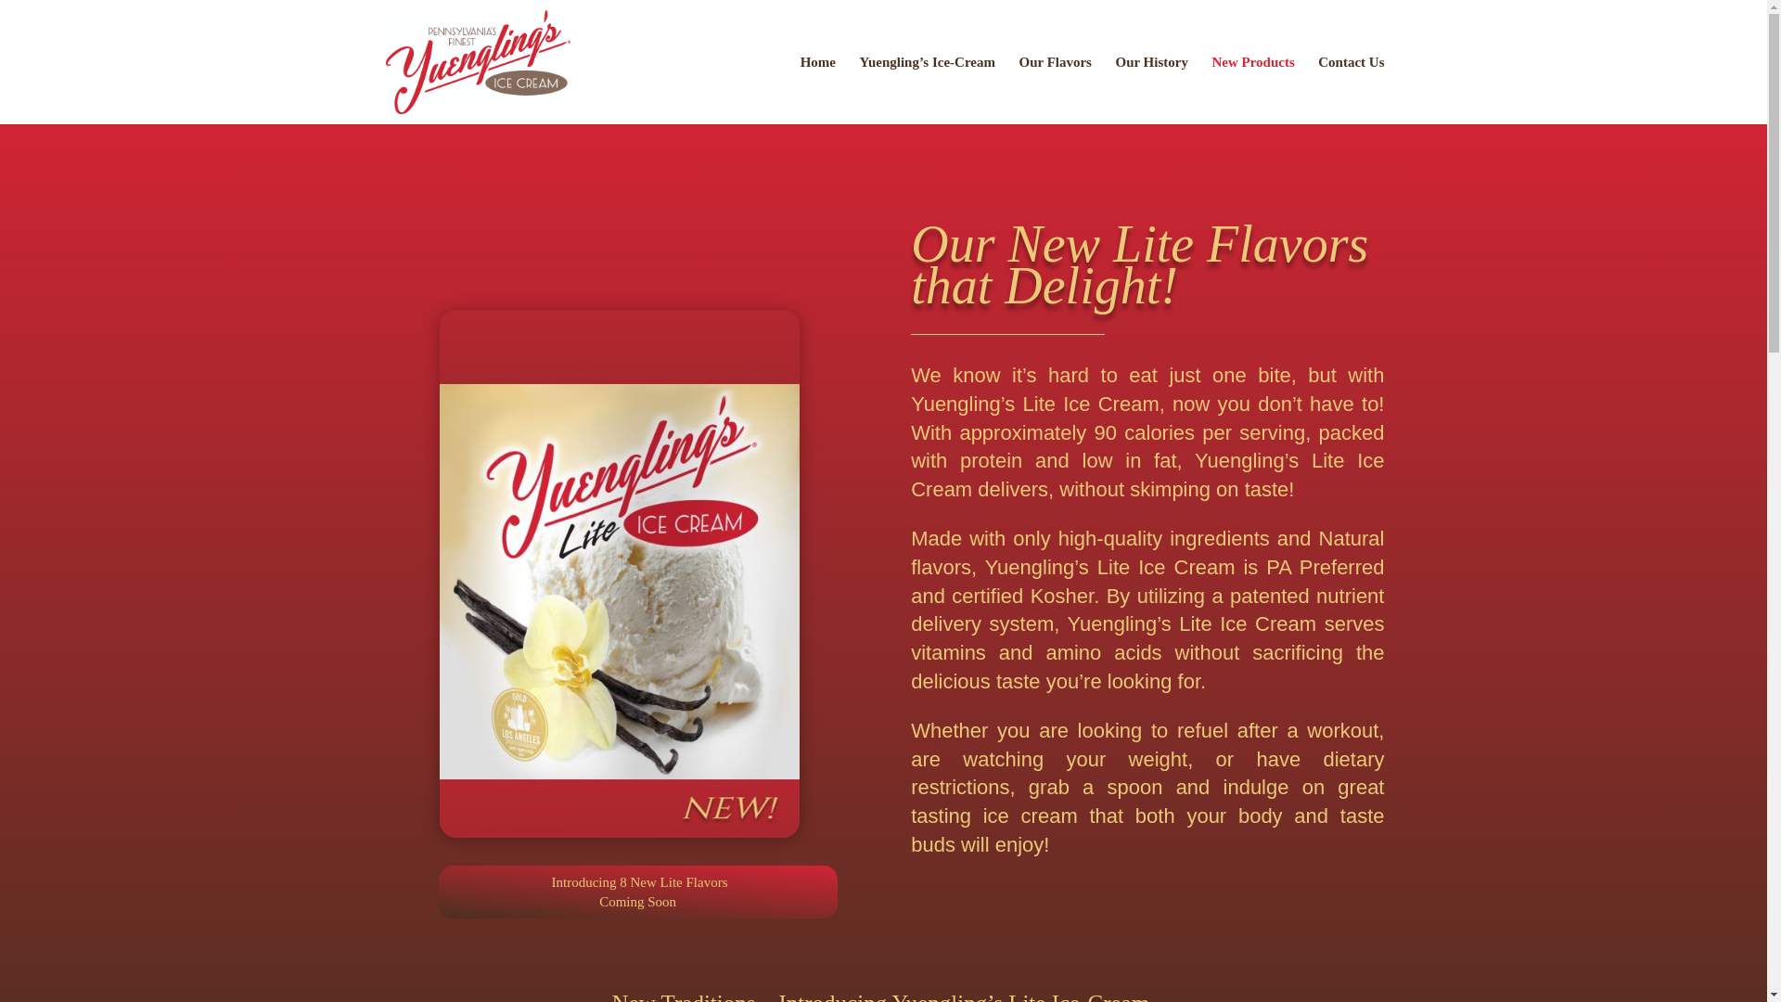 The height and width of the screenshot is (1002, 1781). What do you see at coordinates (1054, 89) in the screenshot?
I see `Our Flavors` at bounding box center [1054, 89].